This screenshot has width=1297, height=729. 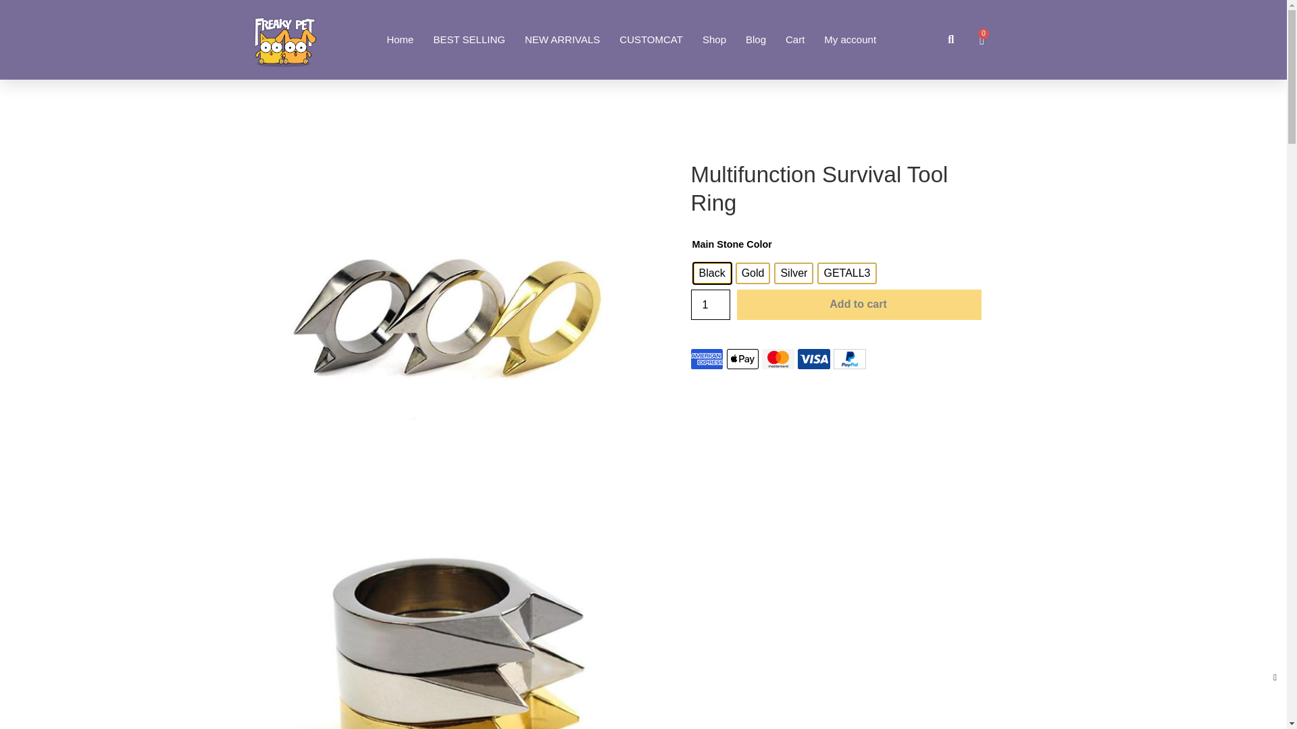 I want to click on Shop, so click(x=715, y=39).